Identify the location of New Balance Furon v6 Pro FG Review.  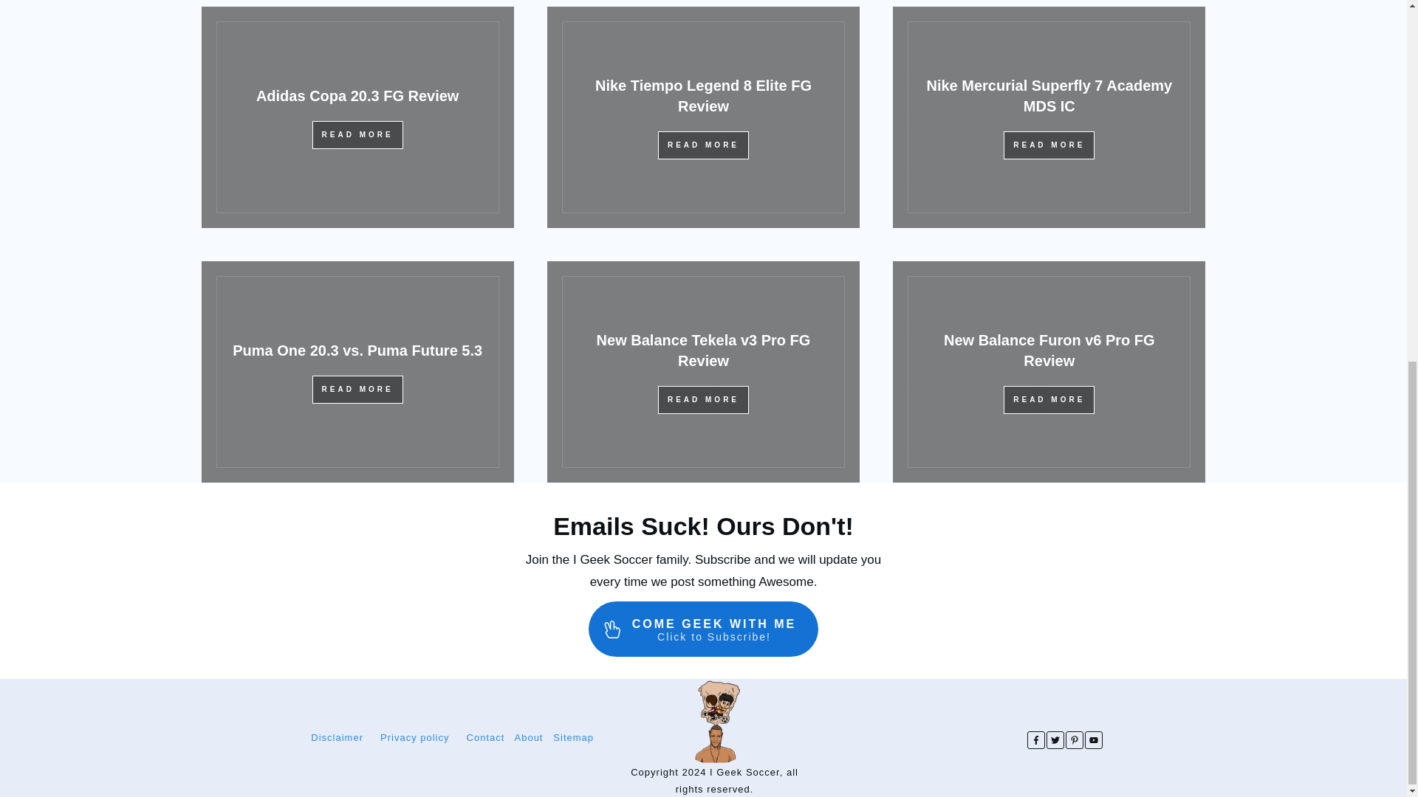
(1049, 351).